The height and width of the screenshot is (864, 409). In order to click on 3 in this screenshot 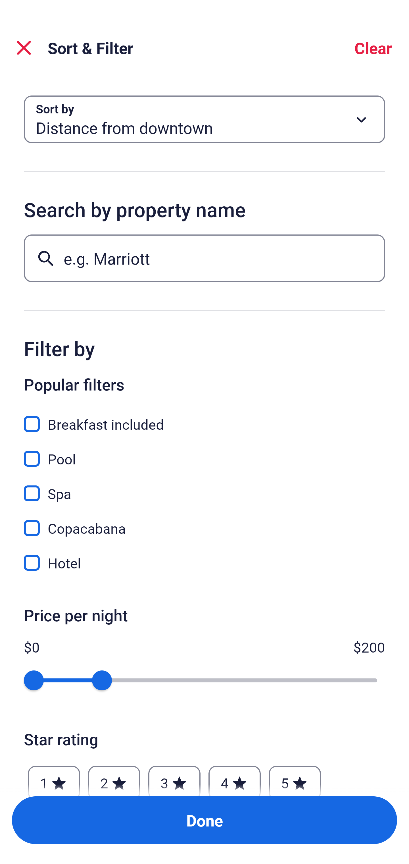, I will do `click(174, 778)`.